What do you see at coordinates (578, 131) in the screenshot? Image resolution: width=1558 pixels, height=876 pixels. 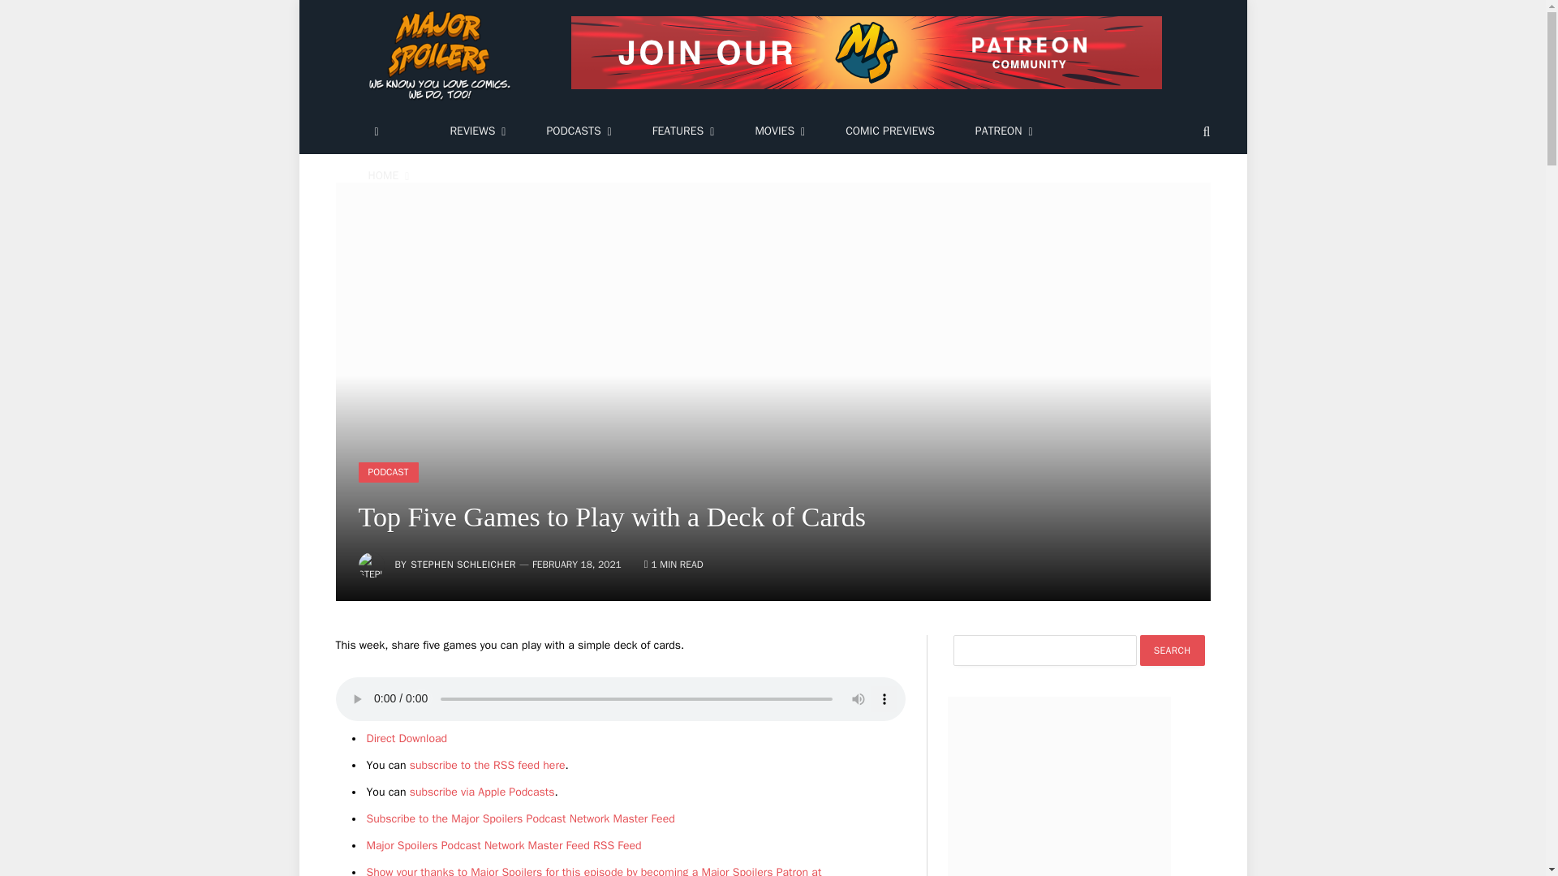 I see `PODCASTS` at bounding box center [578, 131].